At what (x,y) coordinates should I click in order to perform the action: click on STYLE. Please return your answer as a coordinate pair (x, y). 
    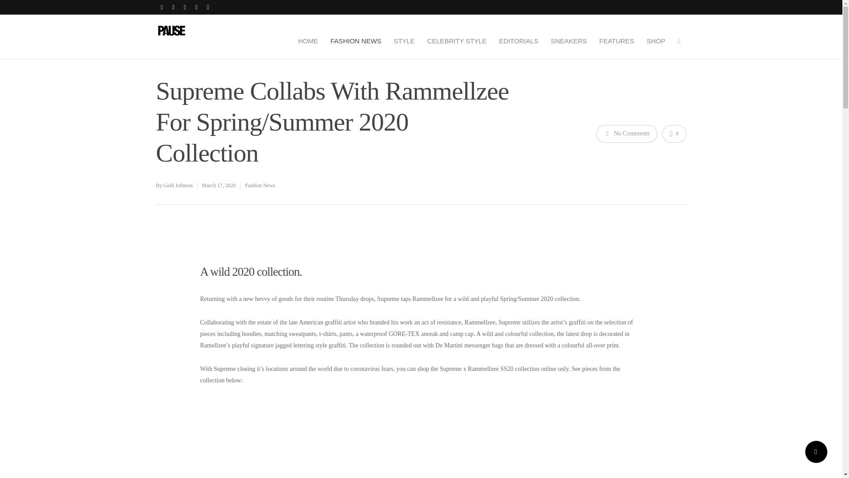
    Looking at the image, I should click on (404, 41).